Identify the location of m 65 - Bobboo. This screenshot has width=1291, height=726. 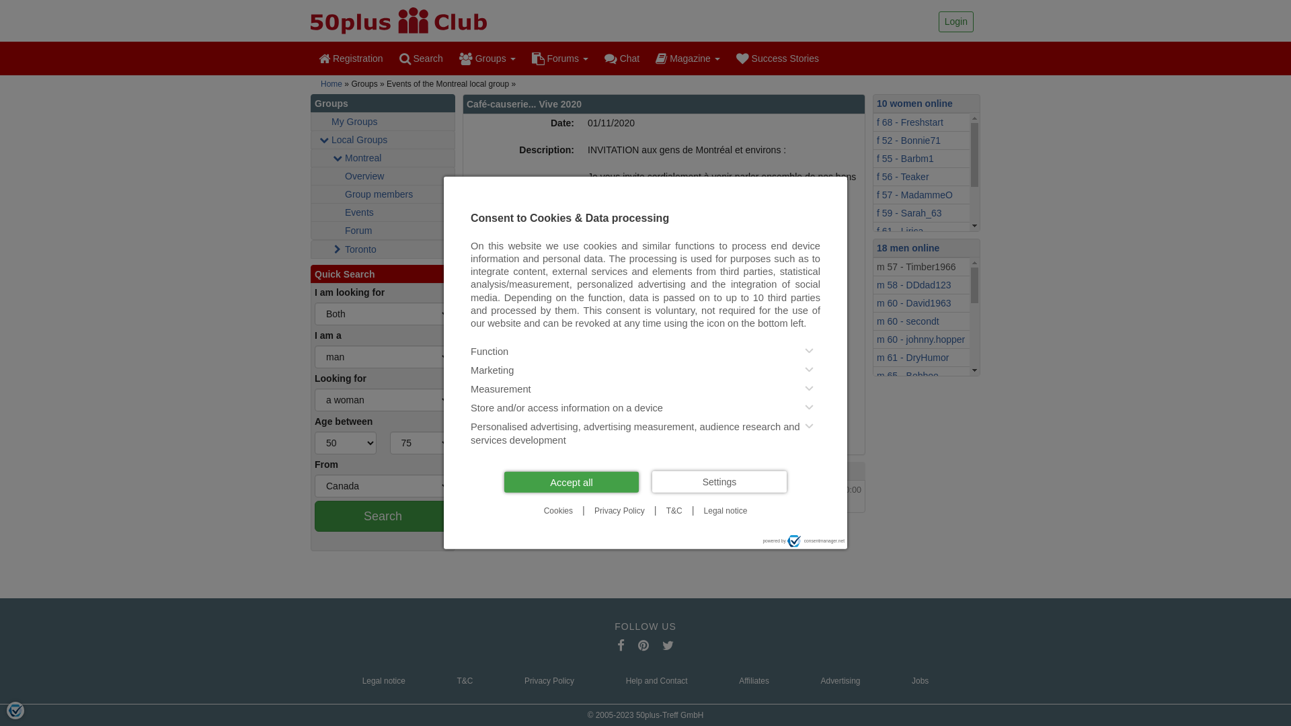
(921, 376).